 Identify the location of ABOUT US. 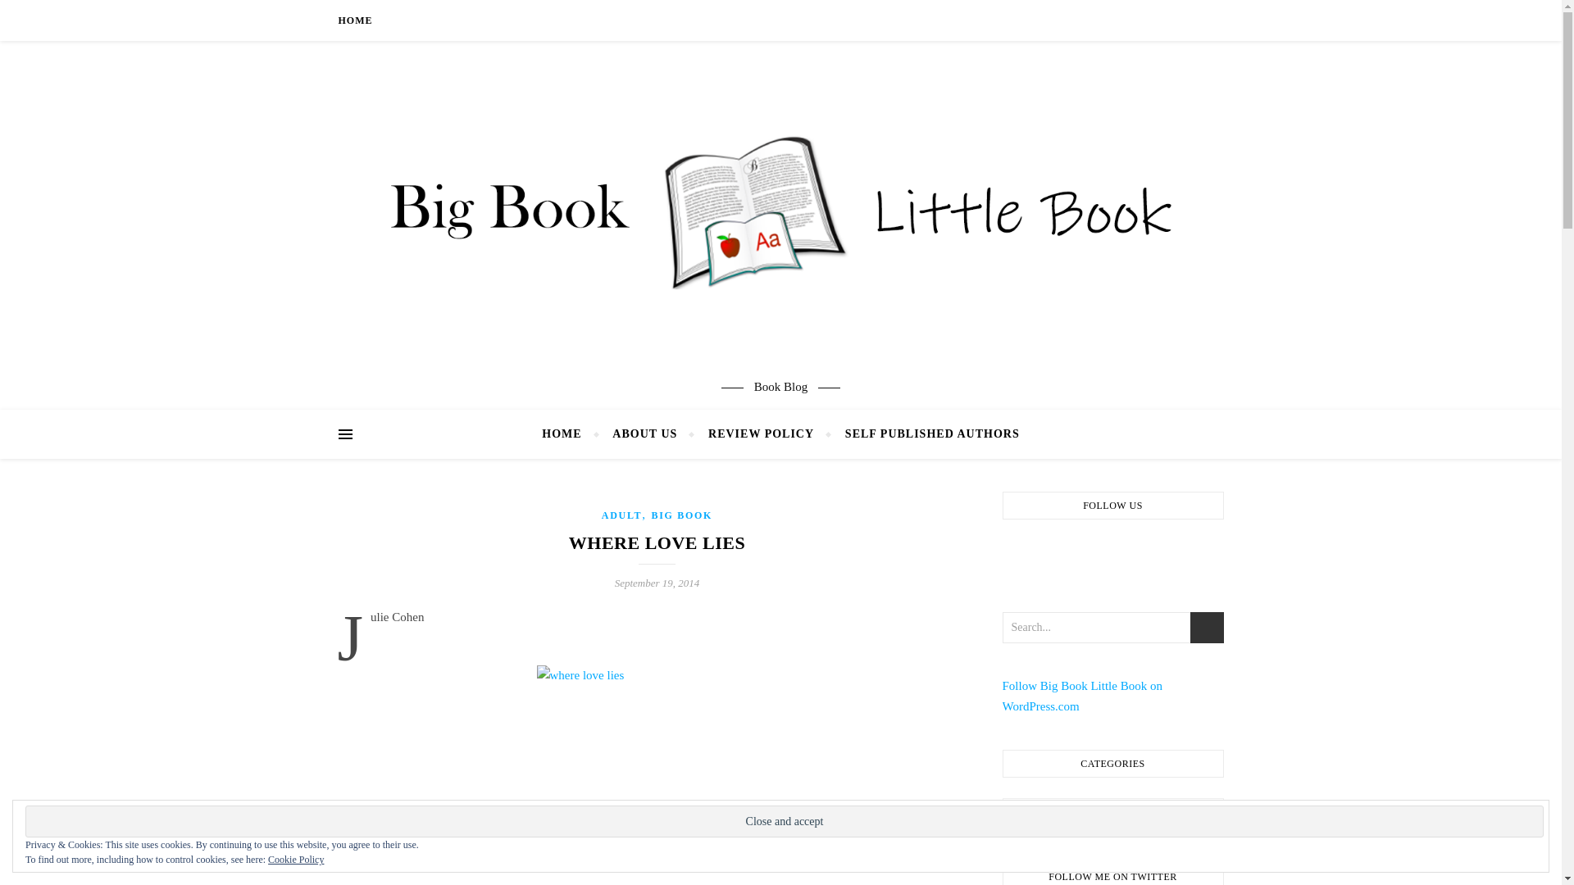
(644, 434).